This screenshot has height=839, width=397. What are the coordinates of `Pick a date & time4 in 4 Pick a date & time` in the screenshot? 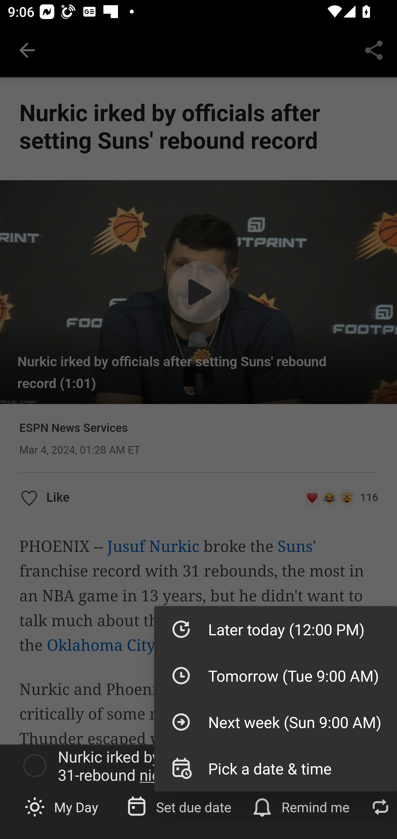 It's located at (275, 768).